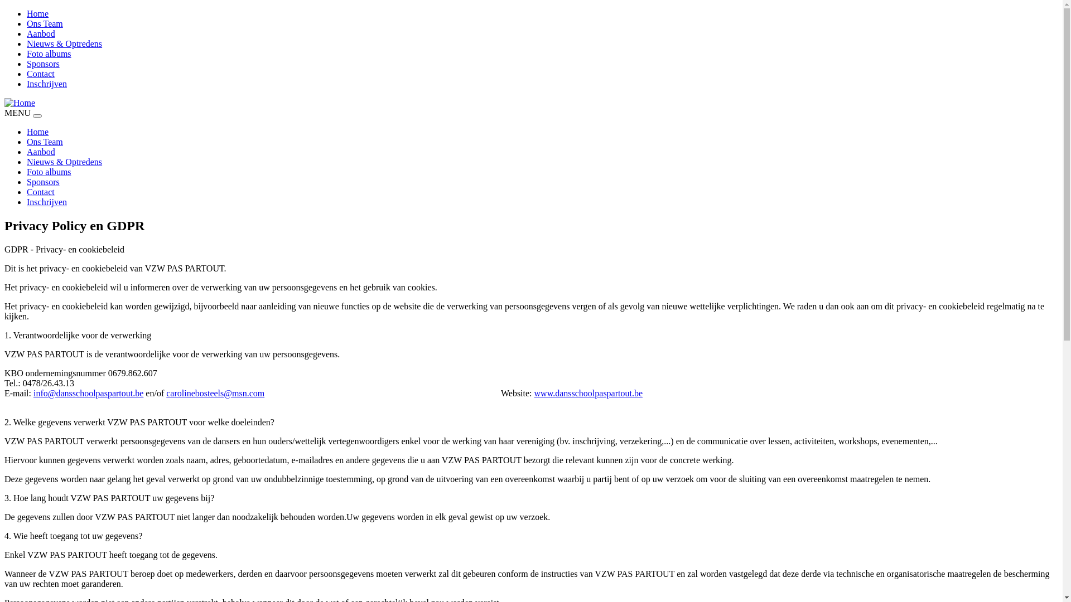  Describe the element at coordinates (45, 142) in the screenshot. I see `Ons Team` at that location.